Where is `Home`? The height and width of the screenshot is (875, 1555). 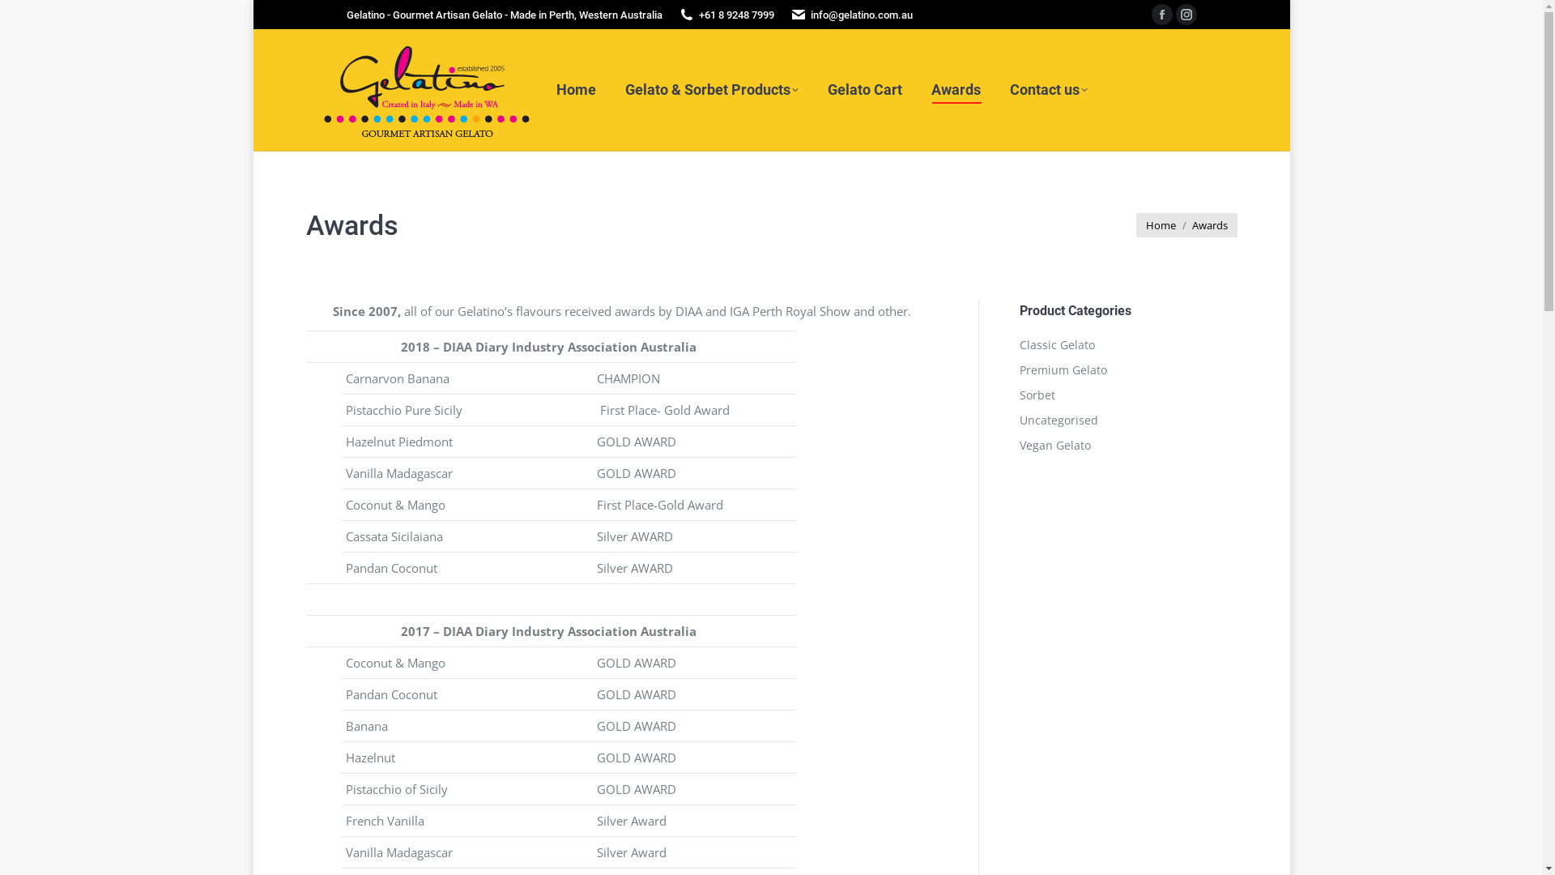 Home is located at coordinates (575, 90).